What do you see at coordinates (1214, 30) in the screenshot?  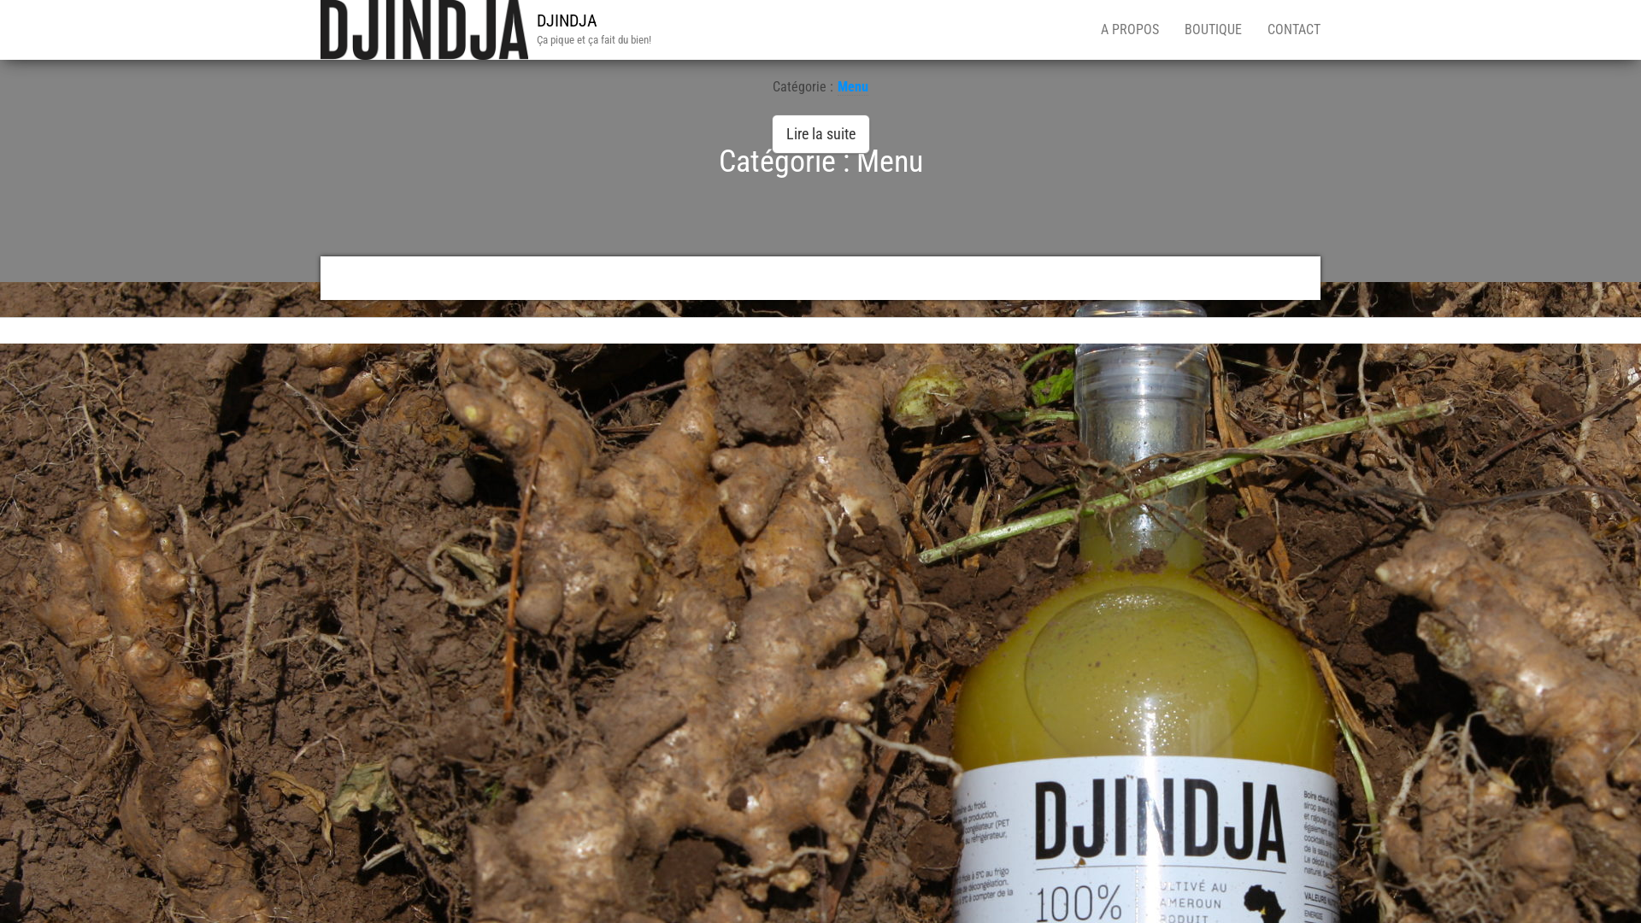 I see `BOUTIQUE` at bounding box center [1214, 30].